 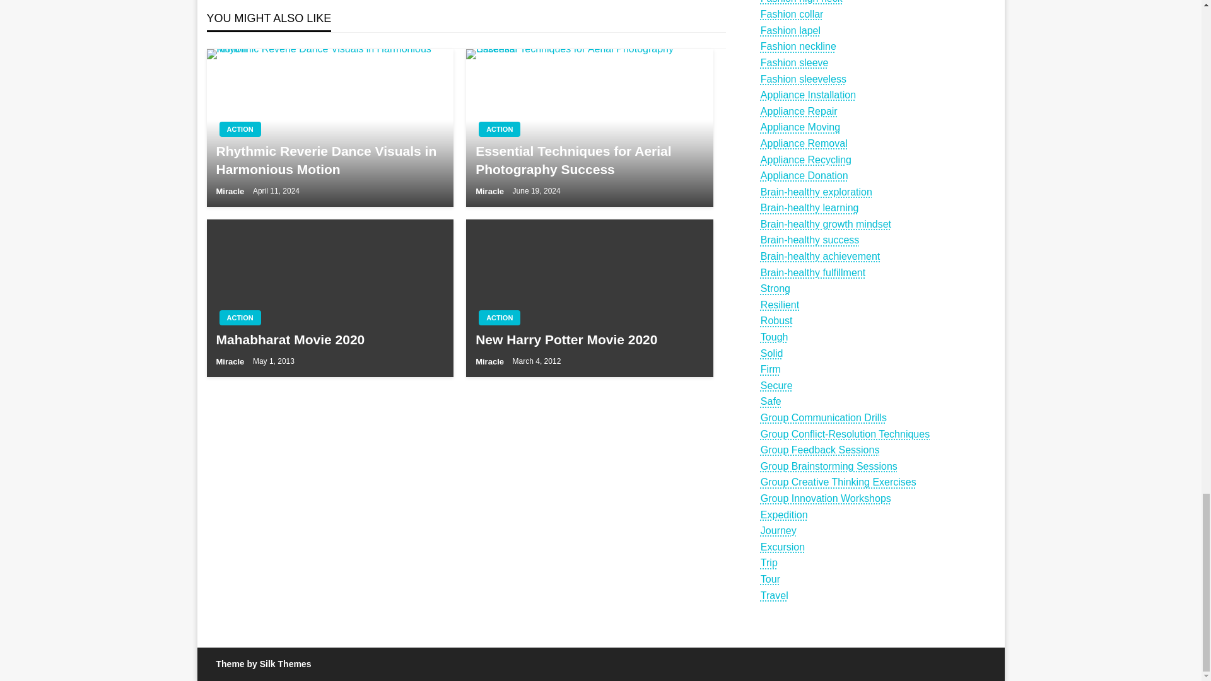 What do you see at coordinates (230, 191) in the screenshot?
I see `Miracle` at bounding box center [230, 191].